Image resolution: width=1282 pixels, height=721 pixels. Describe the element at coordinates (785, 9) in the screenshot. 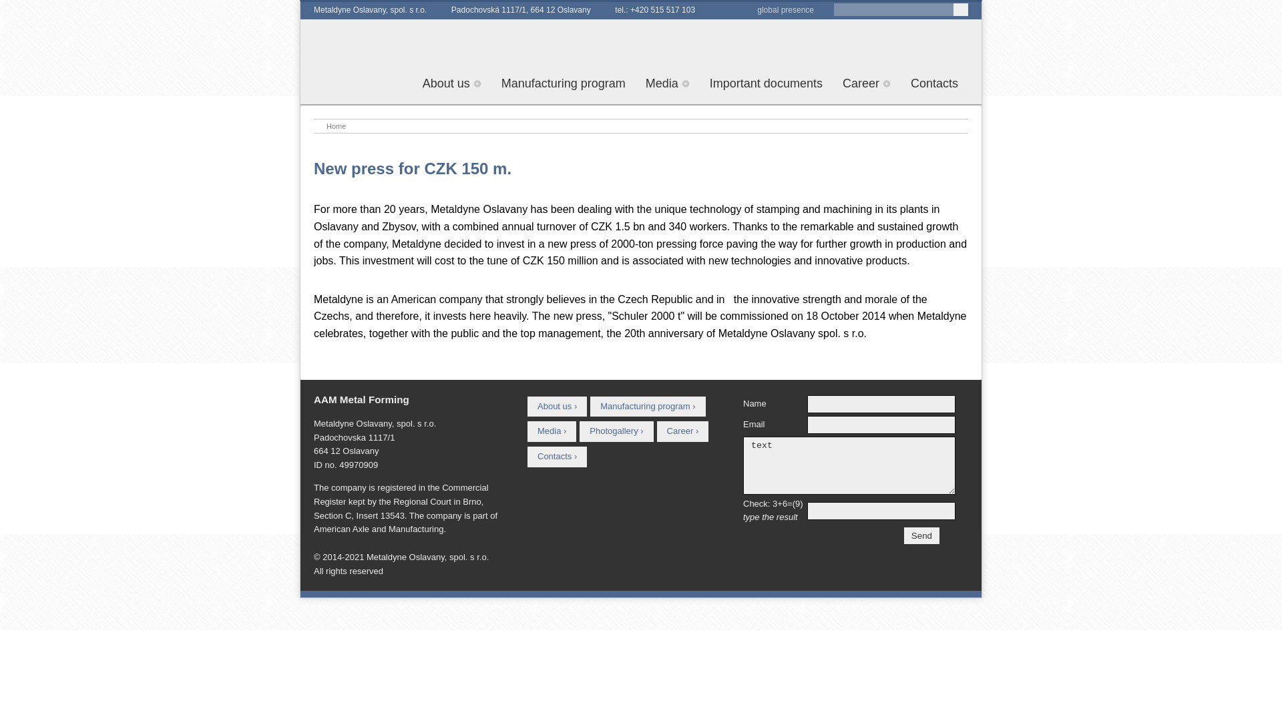

I see `global presence` at that location.